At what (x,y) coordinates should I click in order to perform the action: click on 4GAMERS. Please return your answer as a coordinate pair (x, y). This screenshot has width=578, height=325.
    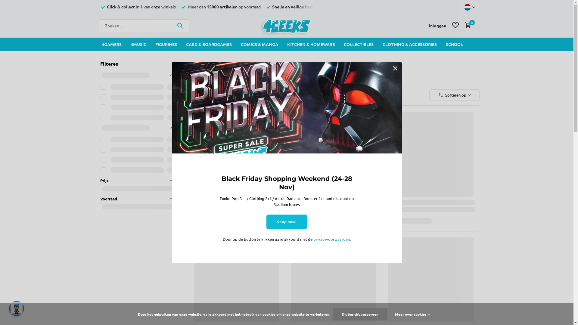
    Looking at the image, I should click on (112, 45).